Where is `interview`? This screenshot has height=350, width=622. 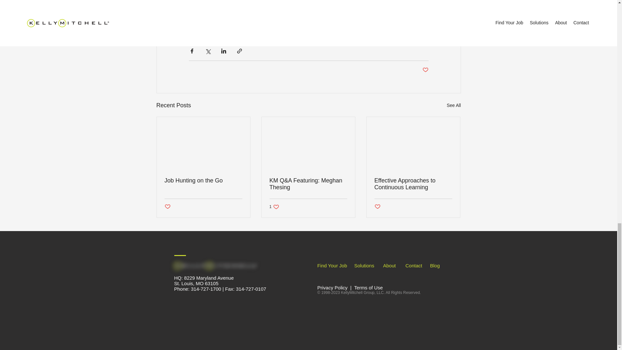
interview is located at coordinates (377, 207).